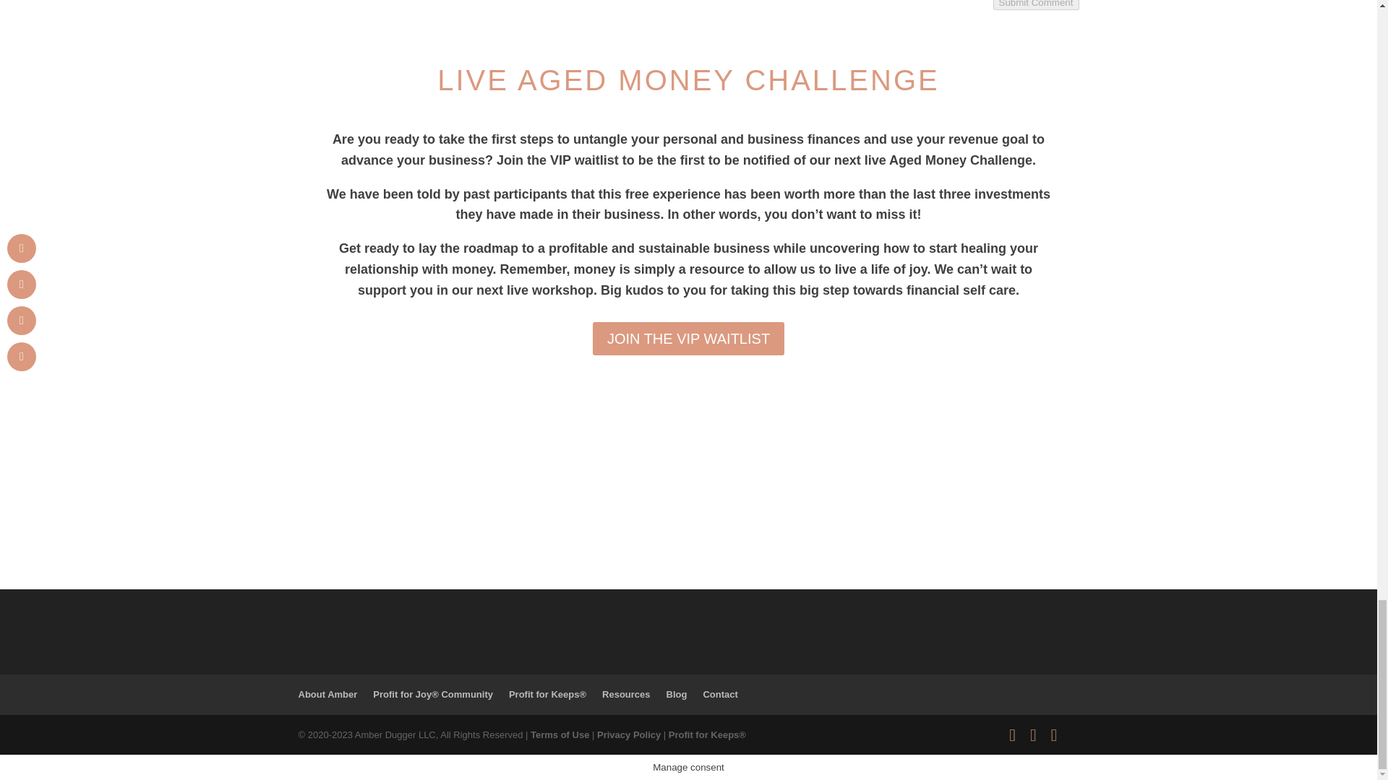 This screenshot has height=780, width=1388. Describe the element at coordinates (677, 693) in the screenshot. I see `Blog` at that location.